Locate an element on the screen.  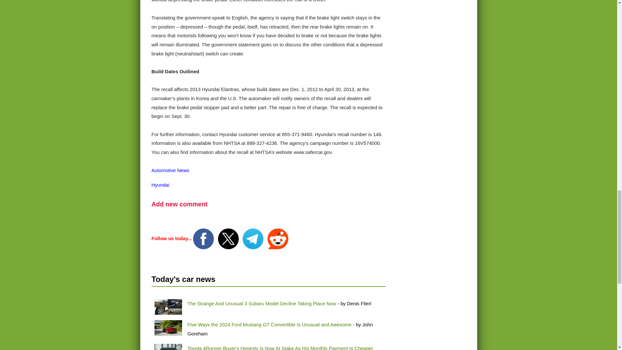
Add new comment is located at coordinates (179, 204).